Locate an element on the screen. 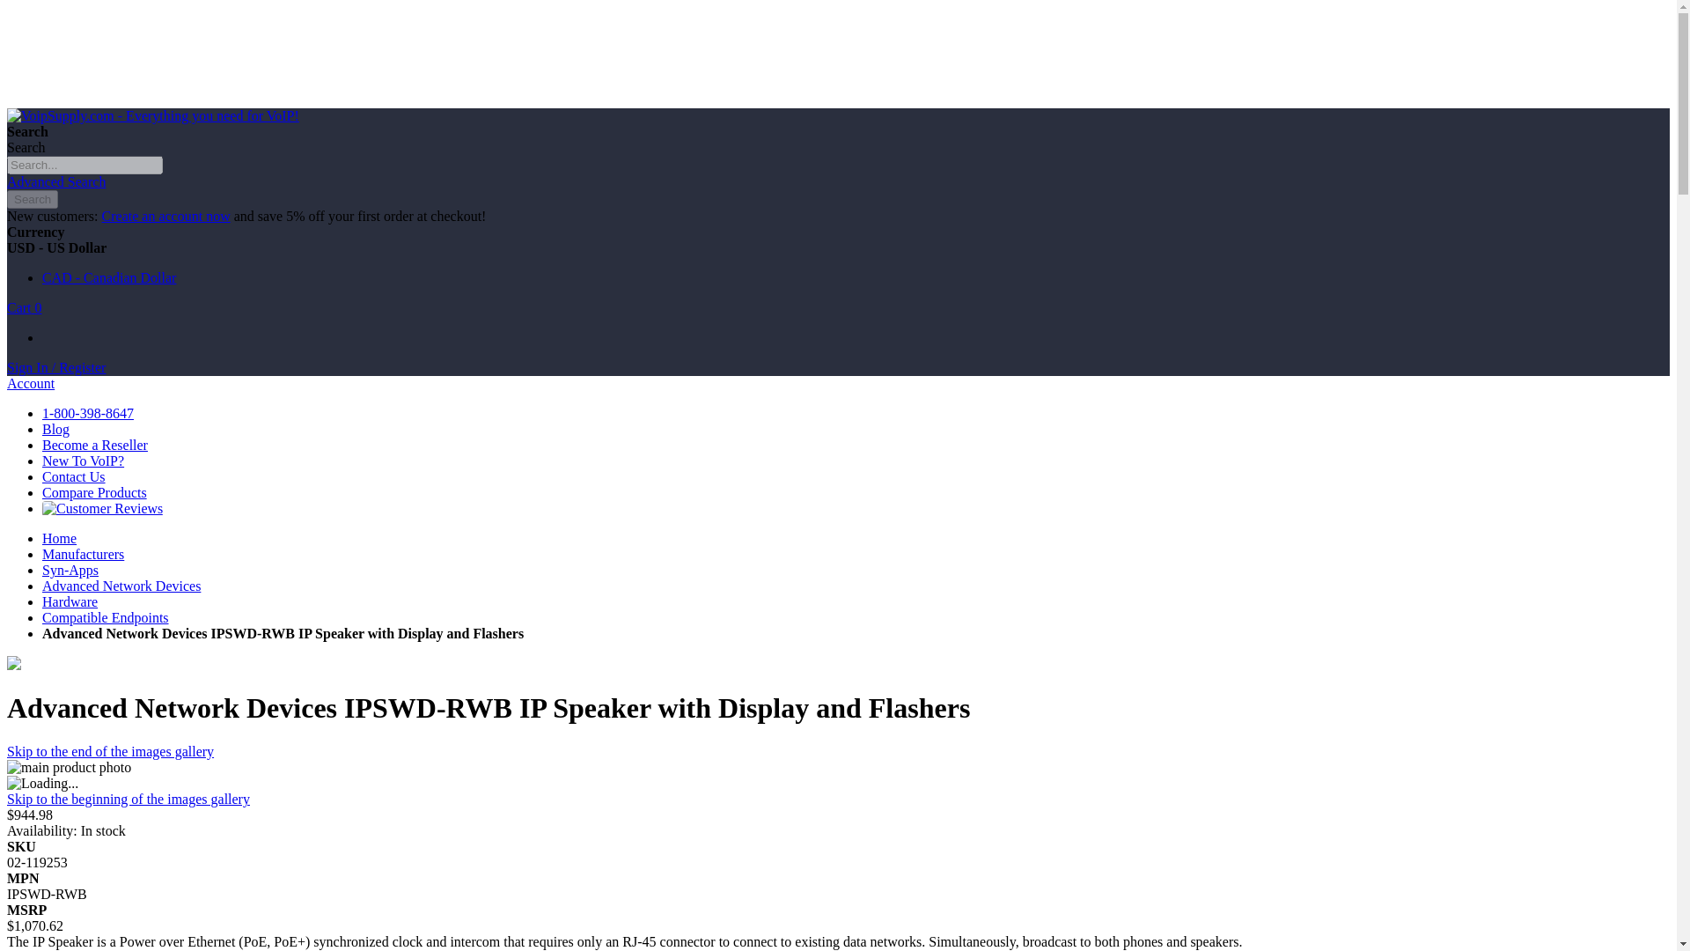  Compatible Endpoints is located at coordinates (106, 617).